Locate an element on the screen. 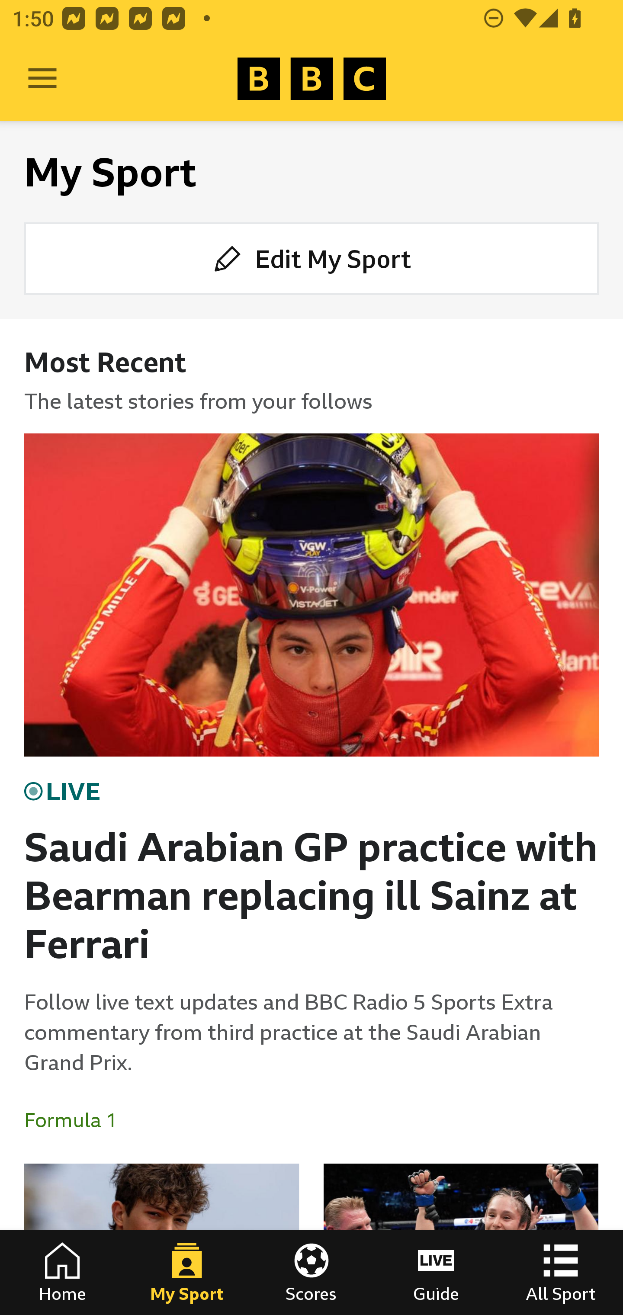 The image size is (623, 1315). Scores is located at coordinates (311, 1273).